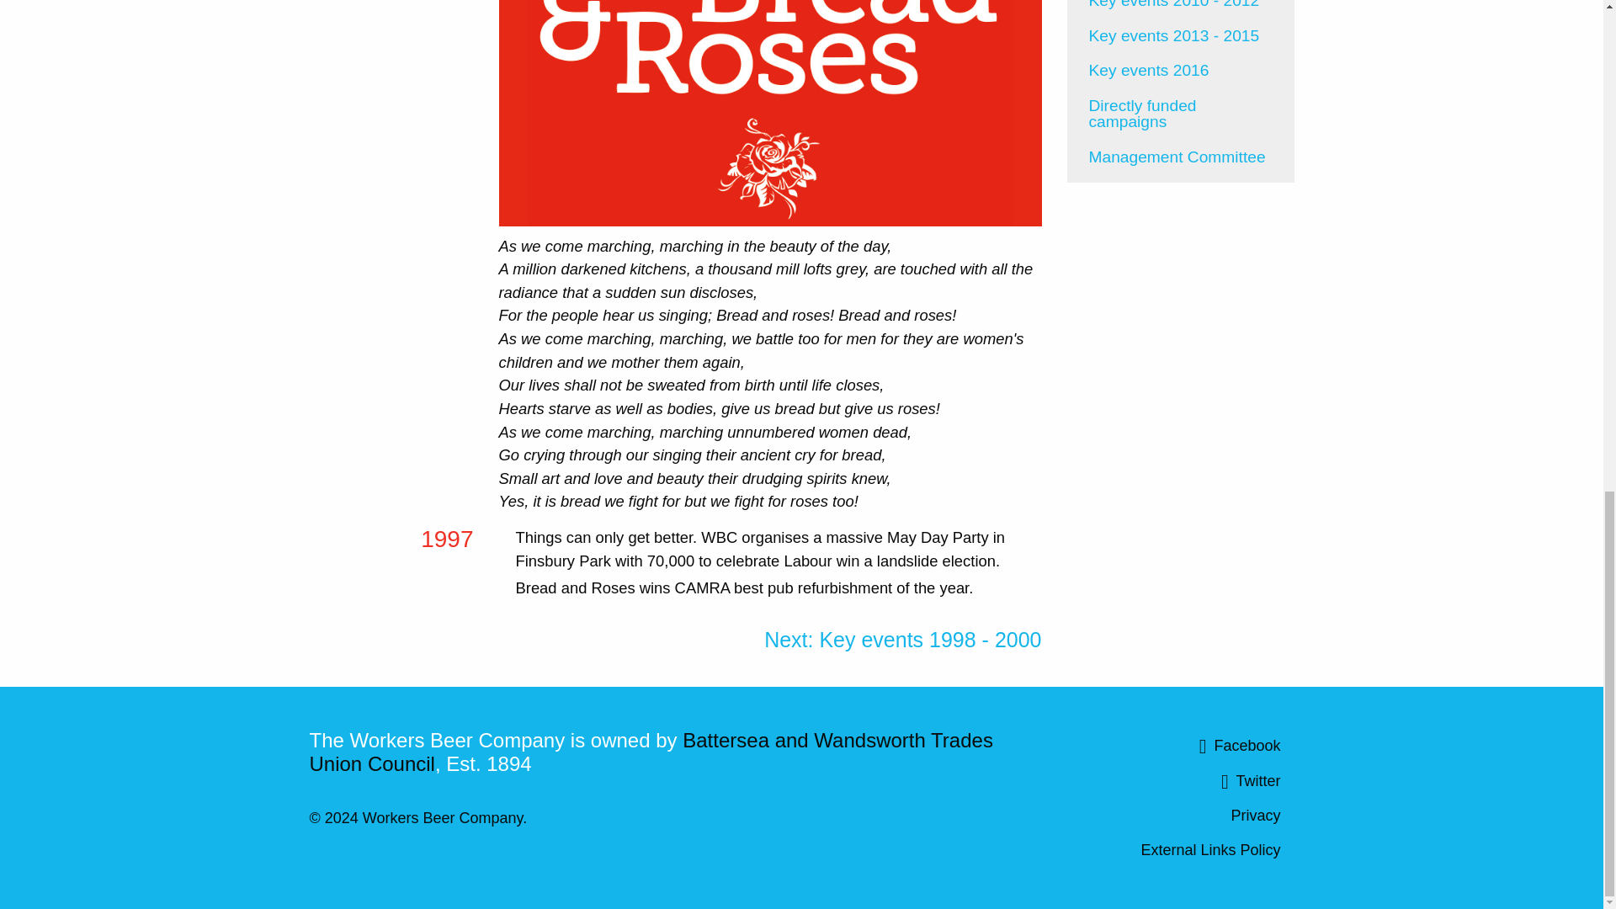 This screenshot has height=909, width=1616. I want to click on Key events 2013 - 2015, so click(1181, 35).